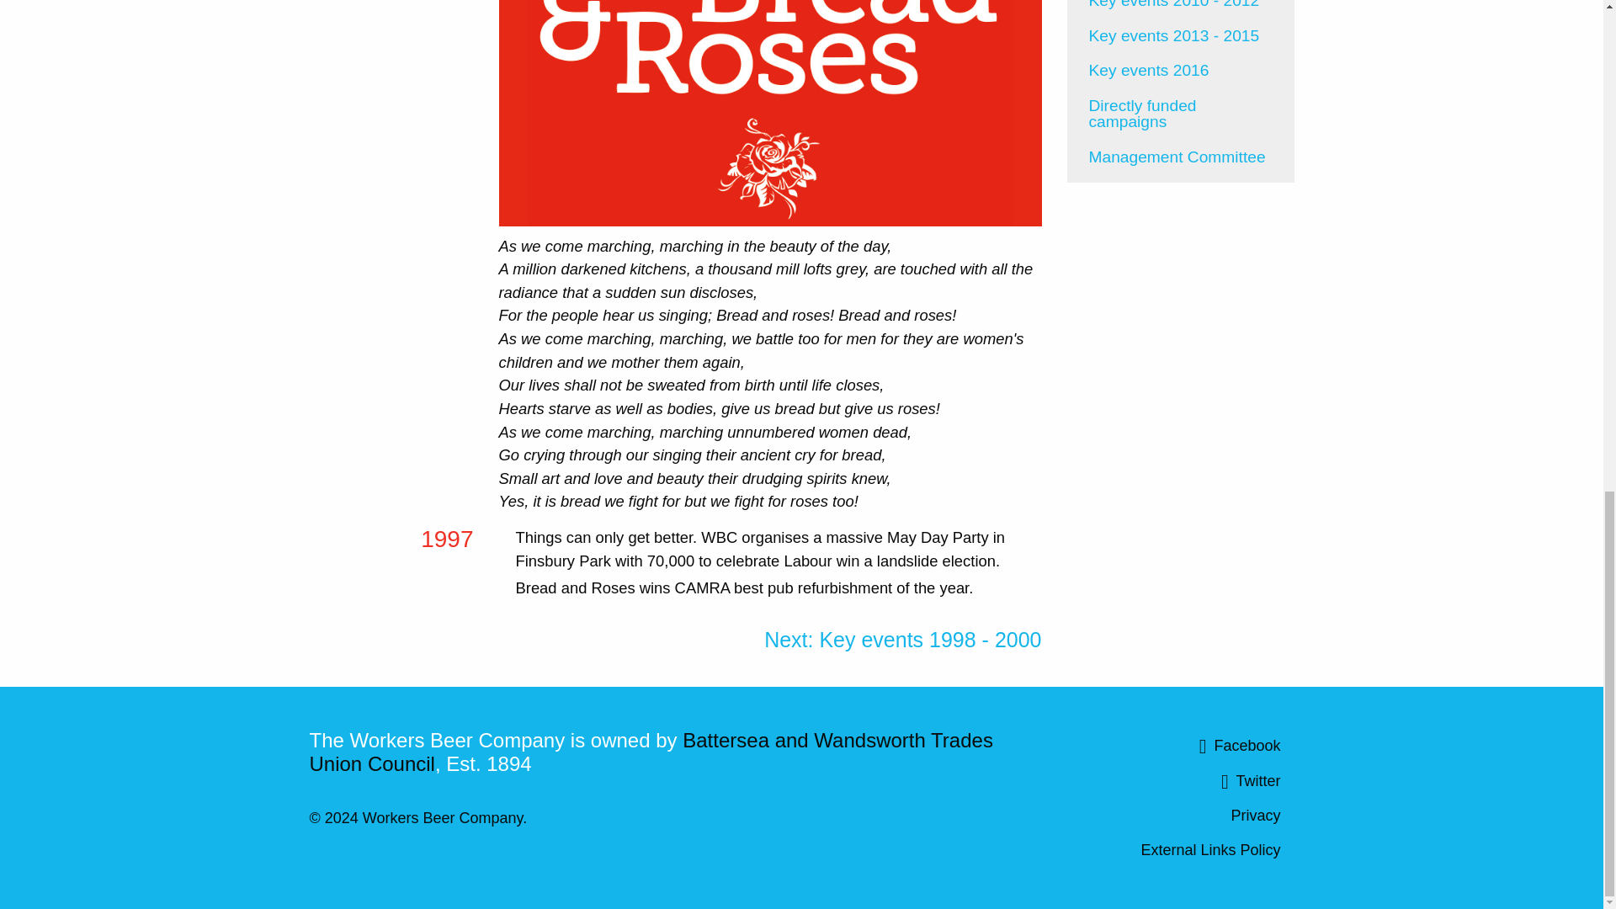 This screenshot has height=909, width=1616. I want to click on Key events 2013 - 2015, so click(1181, 35).